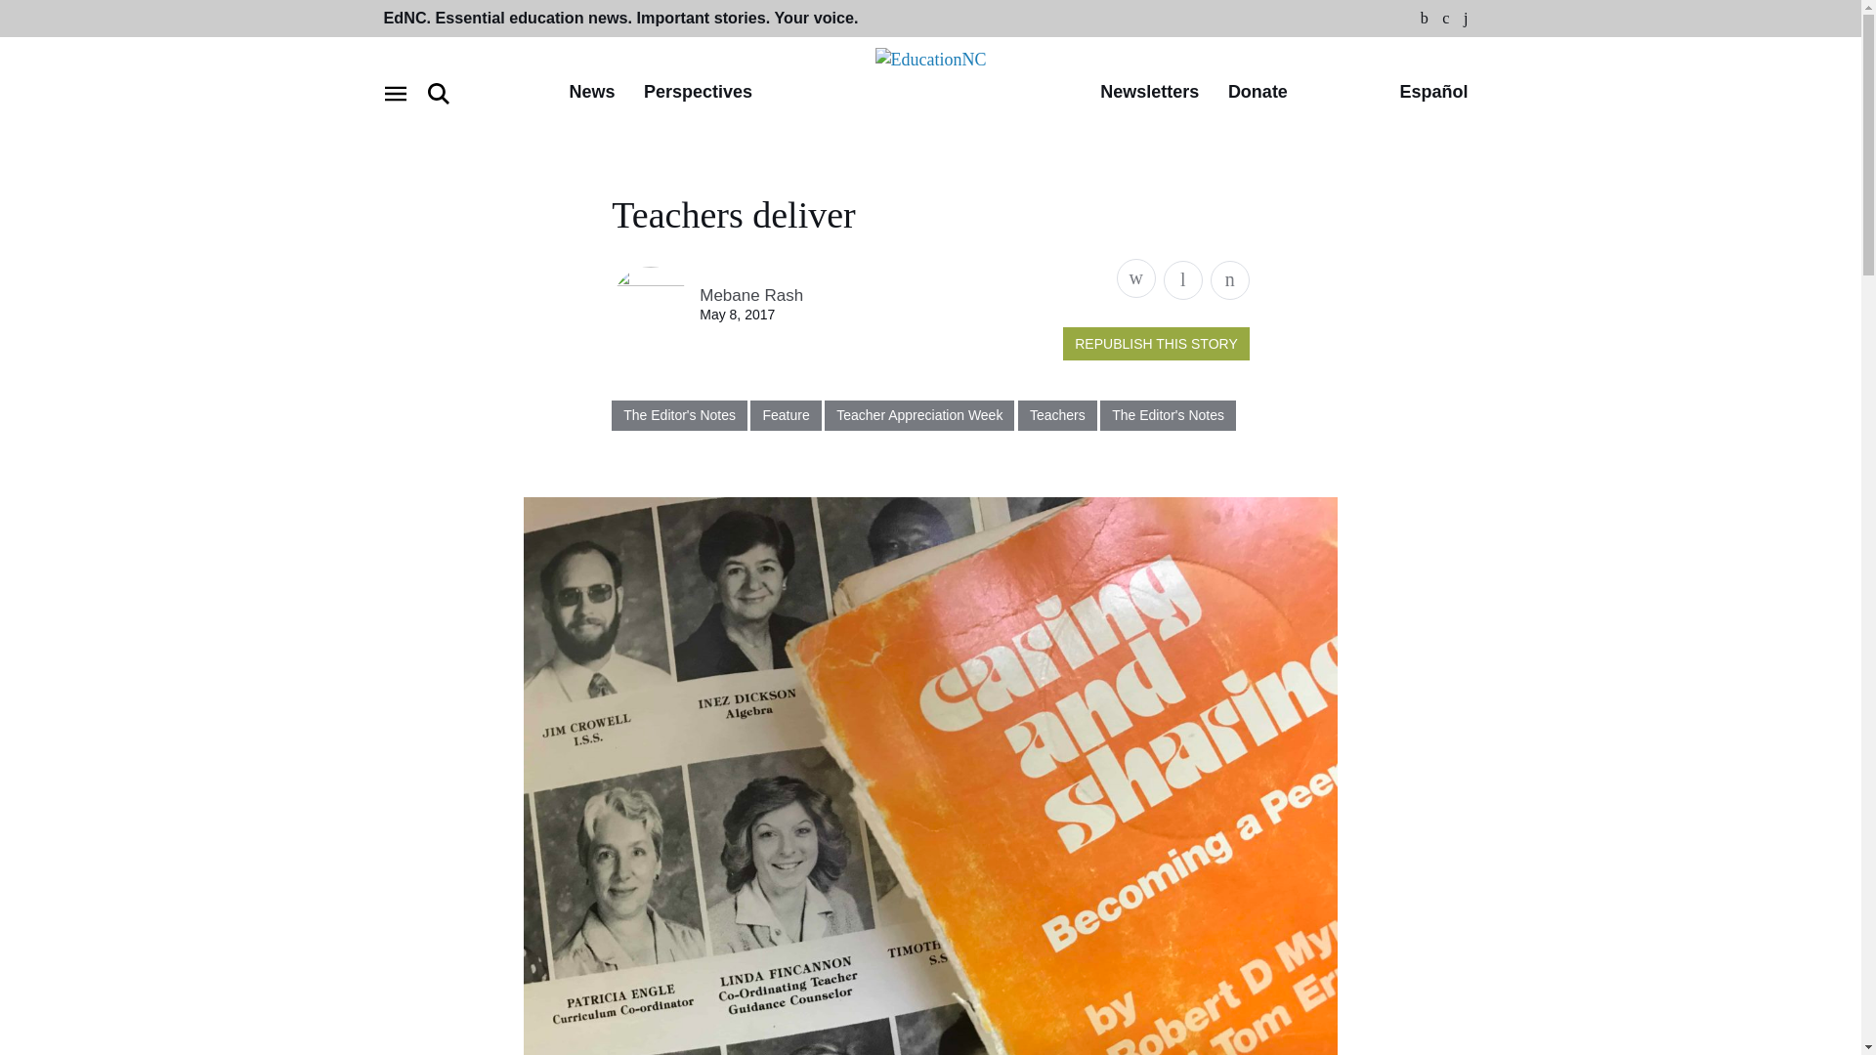 Image resolution: width=1876 pixels, height=1055 pixels. I want to click on Donate, so click(1258, 93).